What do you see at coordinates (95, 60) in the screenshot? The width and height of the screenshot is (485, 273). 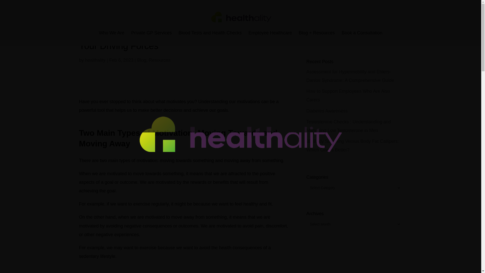 I see `healthality` at bounding box center [95, 60].